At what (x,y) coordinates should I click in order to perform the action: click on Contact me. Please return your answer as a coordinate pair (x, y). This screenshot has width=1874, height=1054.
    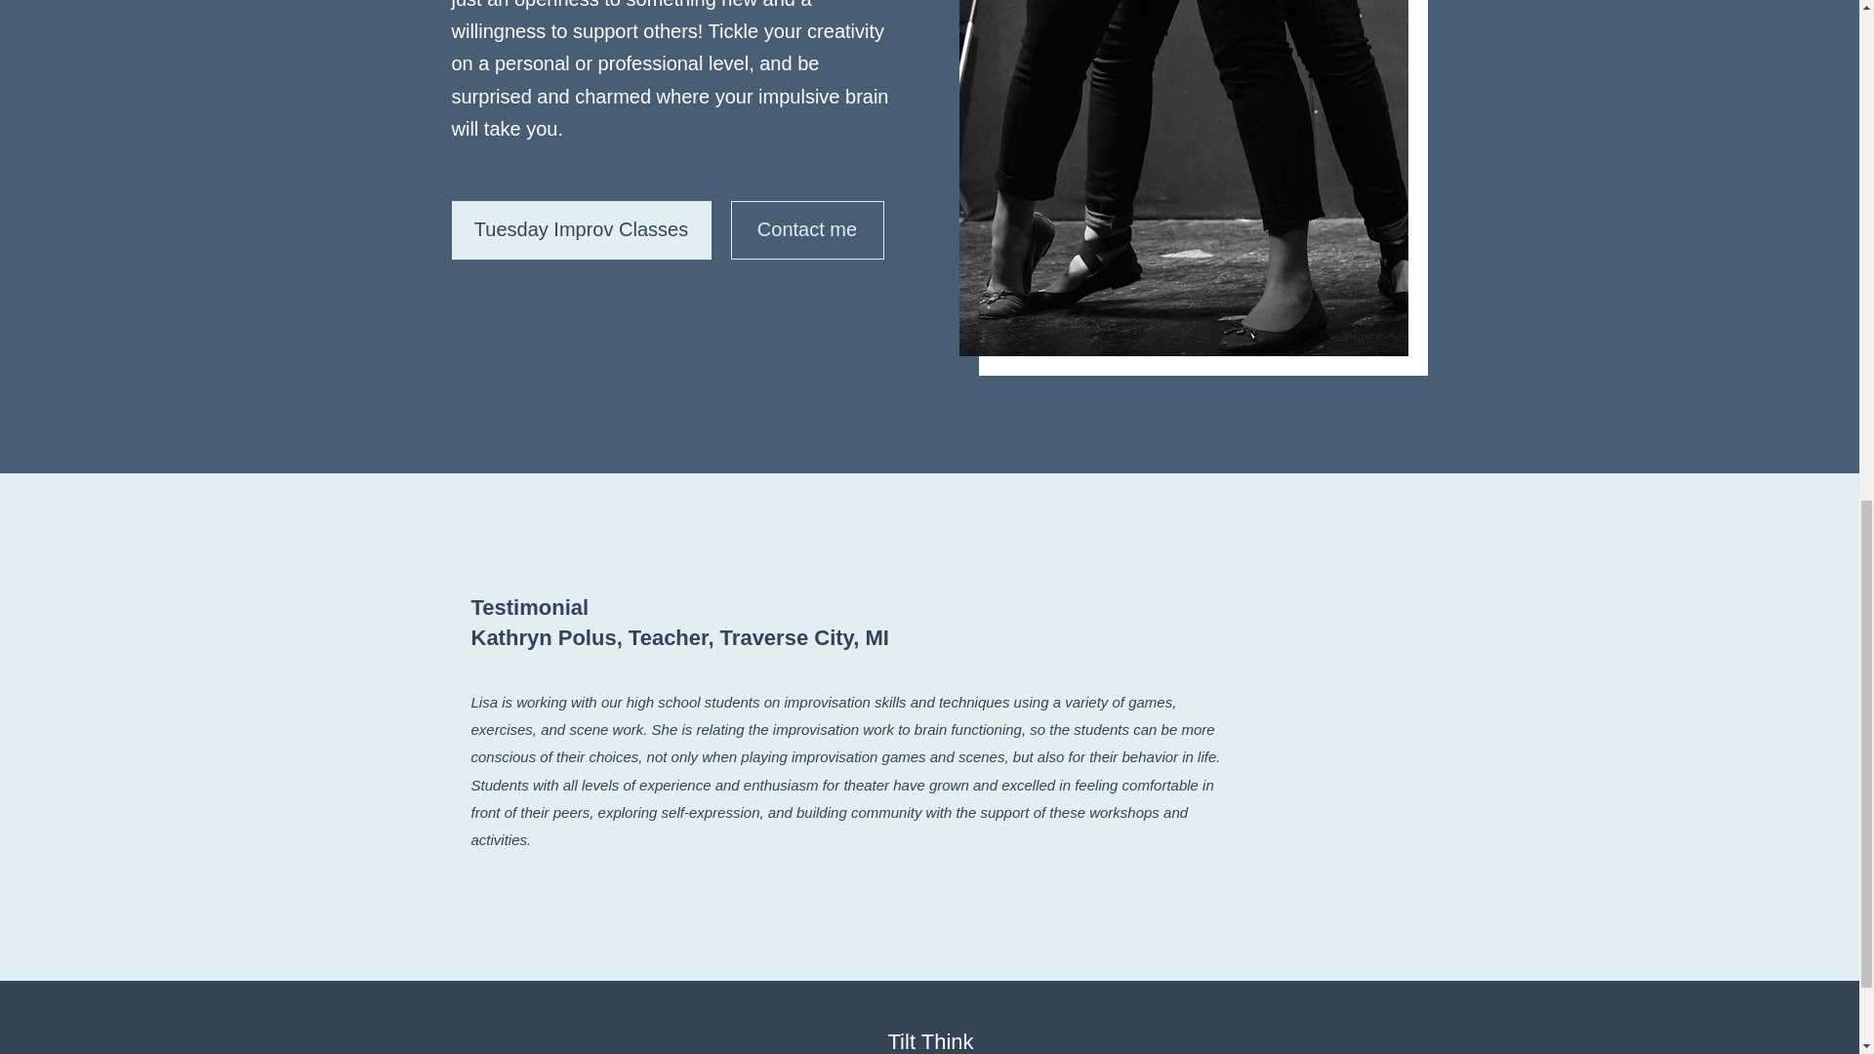
    Looking at the image, I should click on (806, 230).